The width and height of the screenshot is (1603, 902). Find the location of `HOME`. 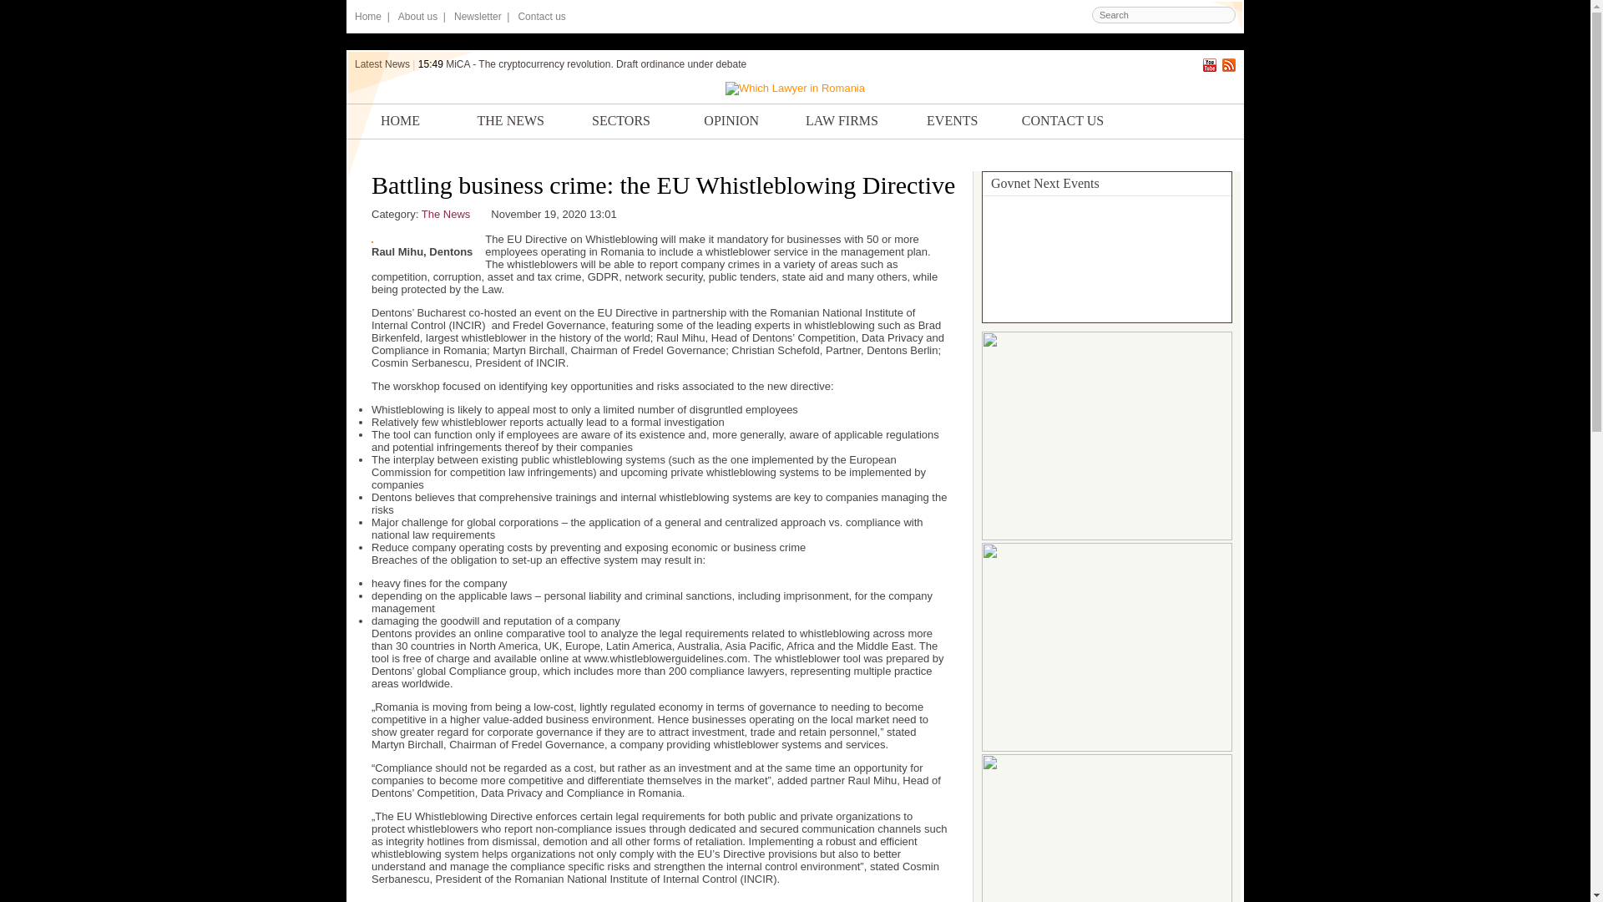

HOME is located at coordinates (399, 121).